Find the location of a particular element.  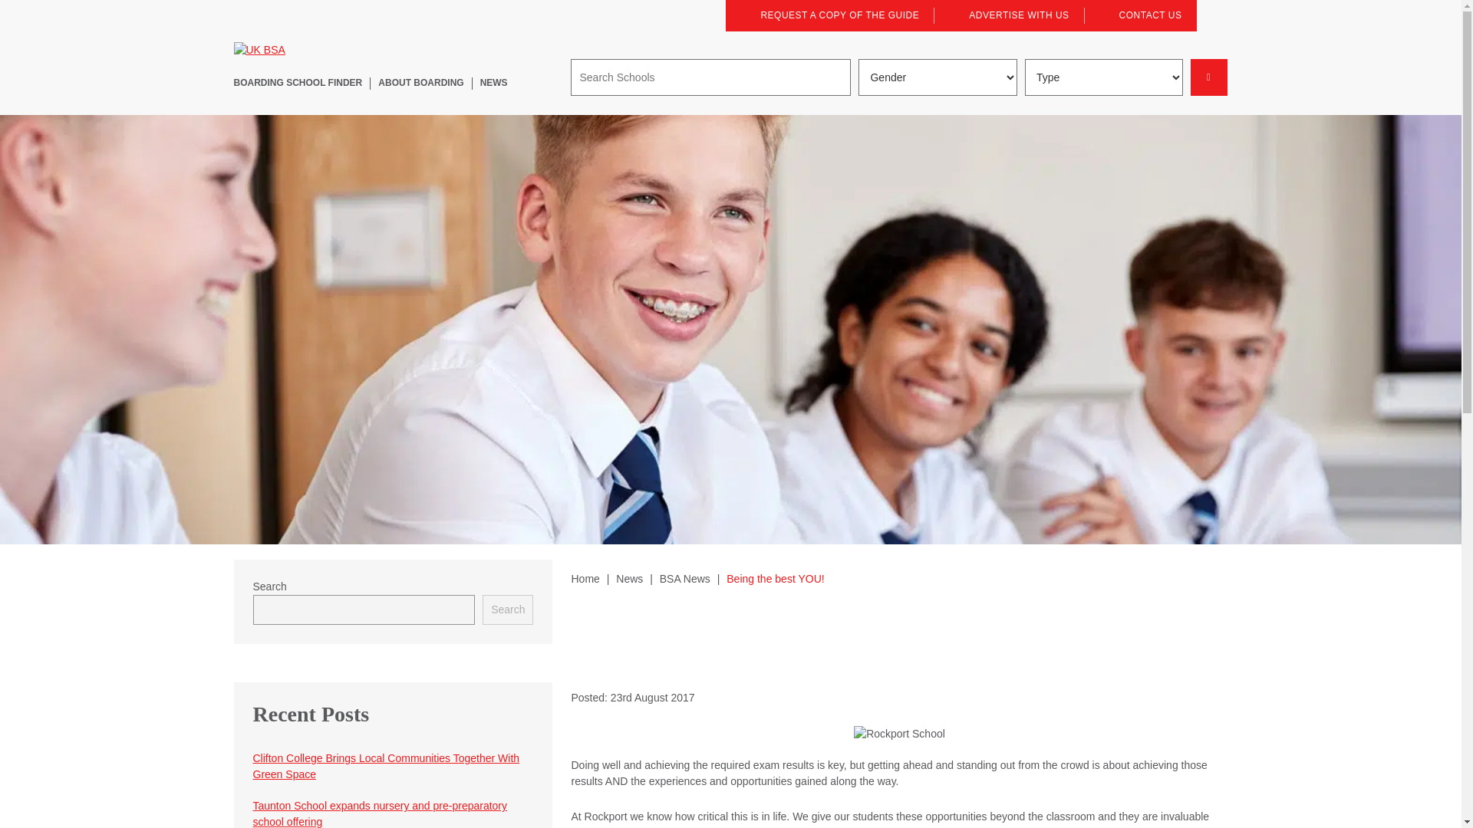

Home is located at coordinates (585, 578).